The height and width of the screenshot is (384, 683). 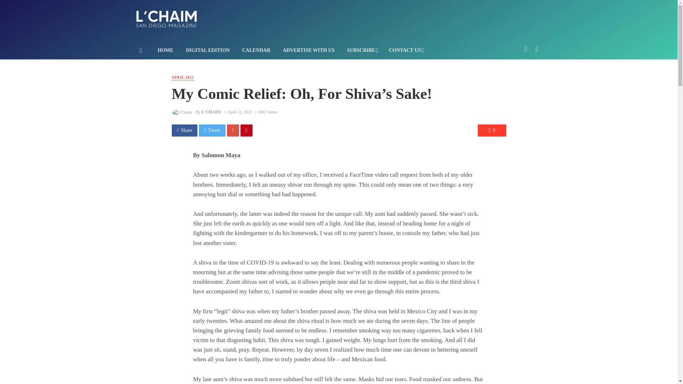 I want to click on APRIL 2021, so click(x=182, y=78).